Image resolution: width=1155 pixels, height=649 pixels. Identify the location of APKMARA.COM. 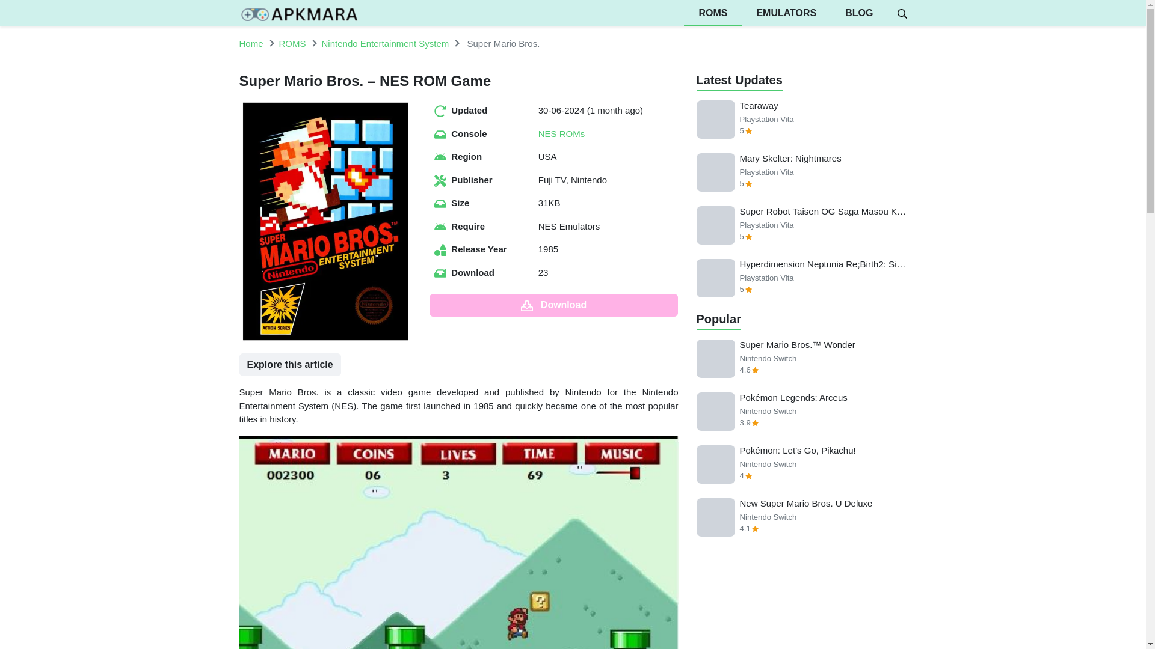
(299, 13).